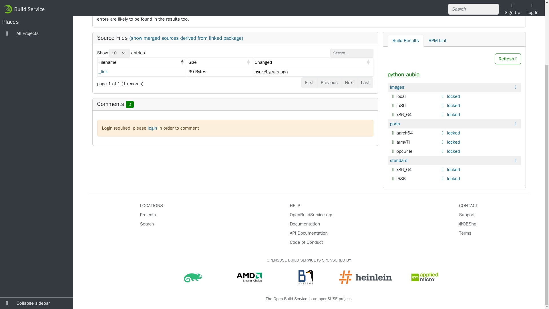 This screenshot has height=309, width=549. I want to click on locked, so click(453, 142).